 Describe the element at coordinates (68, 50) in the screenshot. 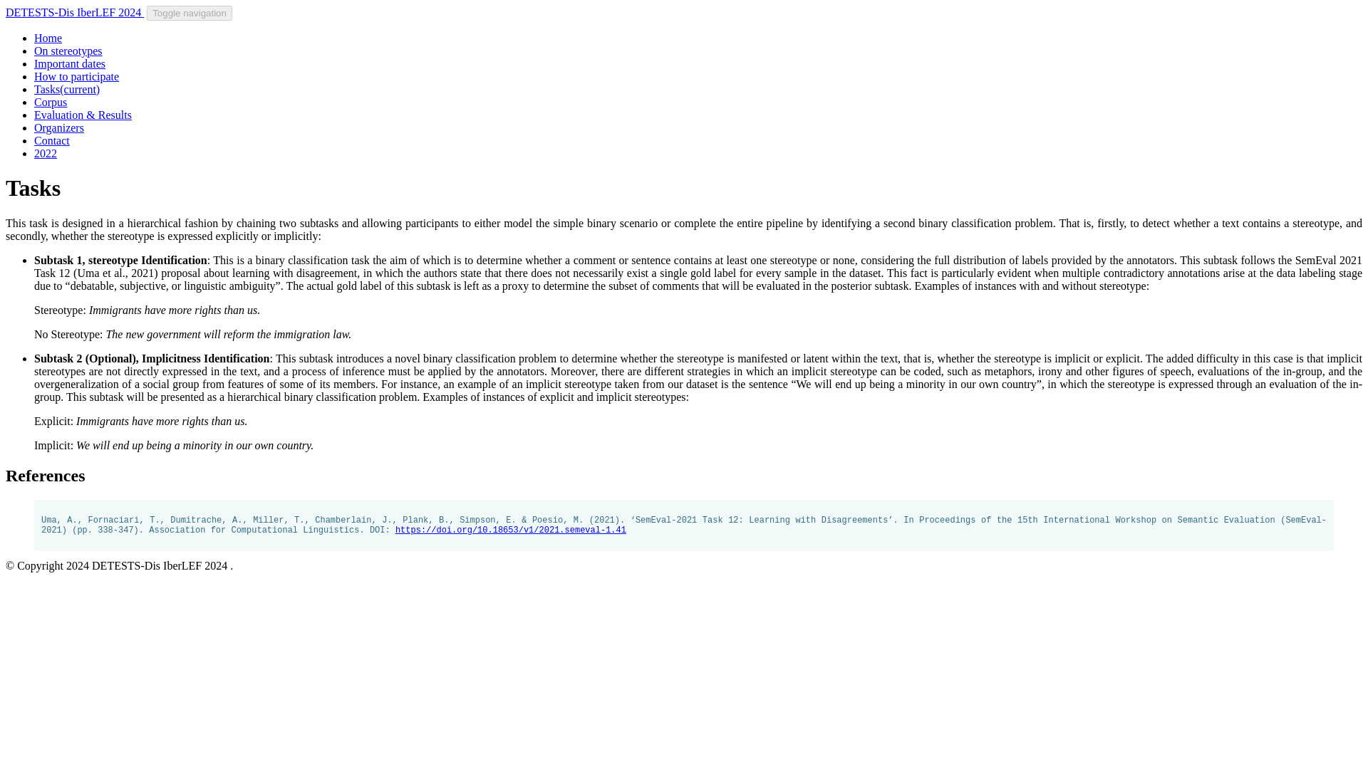

I see `On stereotypes` at that location.